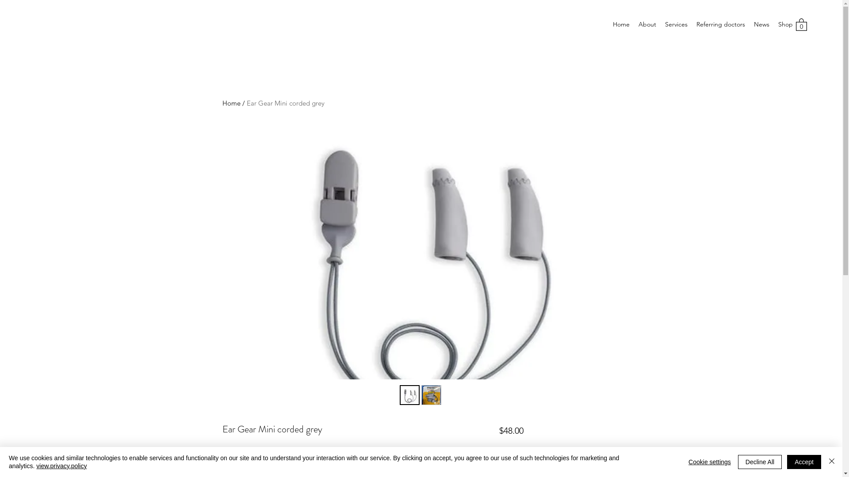 This screenshot has width=849, height=477. What do you see at coordinates (761, 24) in the screenshot?
I see `News` at bounding box center [761, 24].